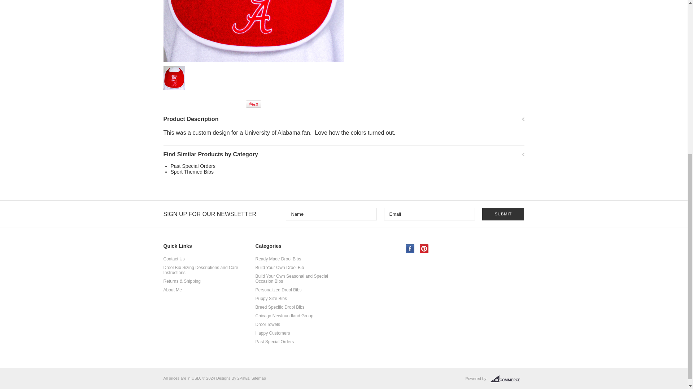 This screenshot has height=389, width=693. I want to click on Email, so click(429, 214).